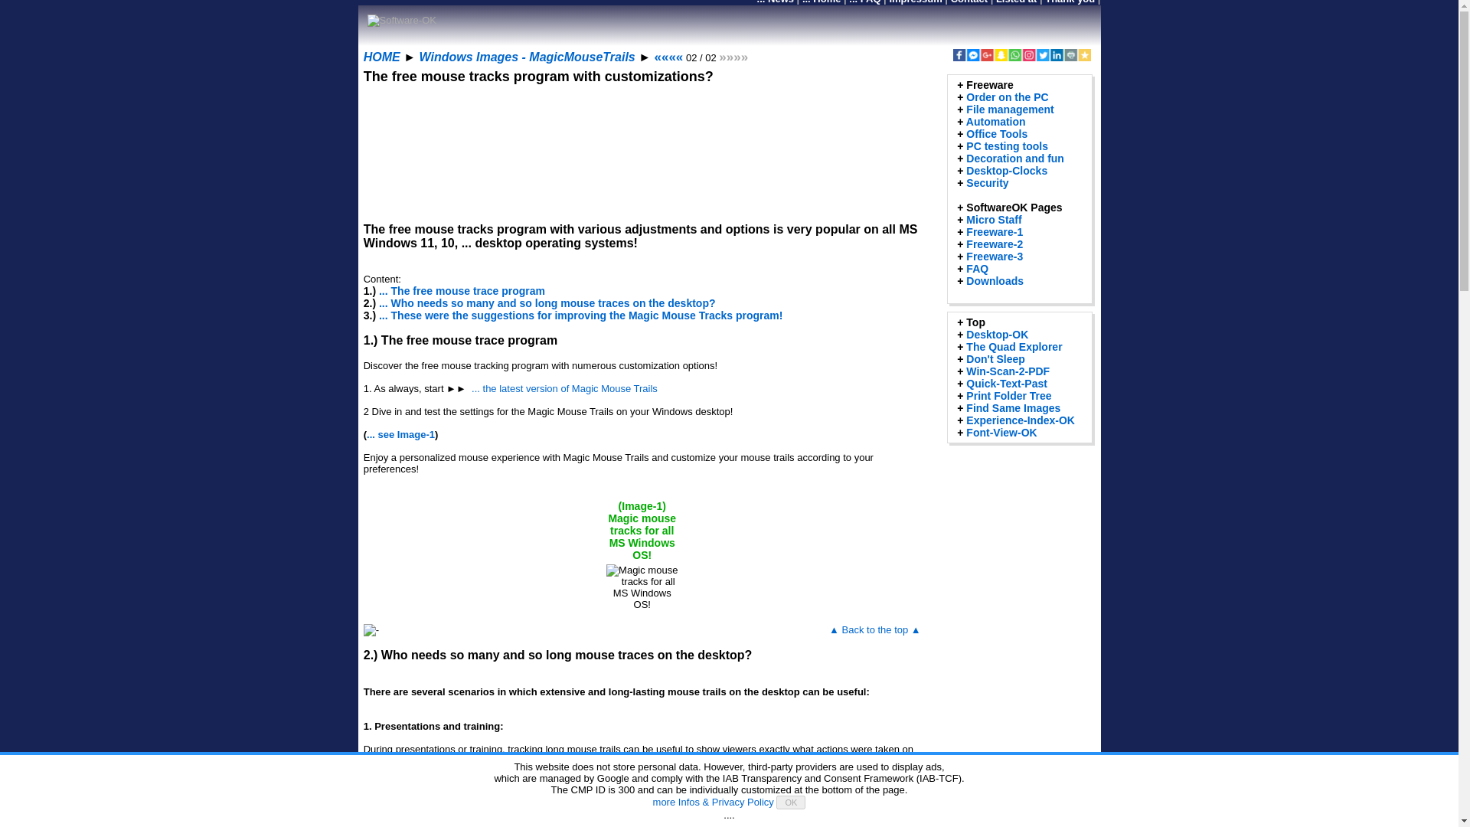 The image size is (1470, 827). Describe the element at coordinates (775, 2) in the screenshot. I see `... News` at that location.